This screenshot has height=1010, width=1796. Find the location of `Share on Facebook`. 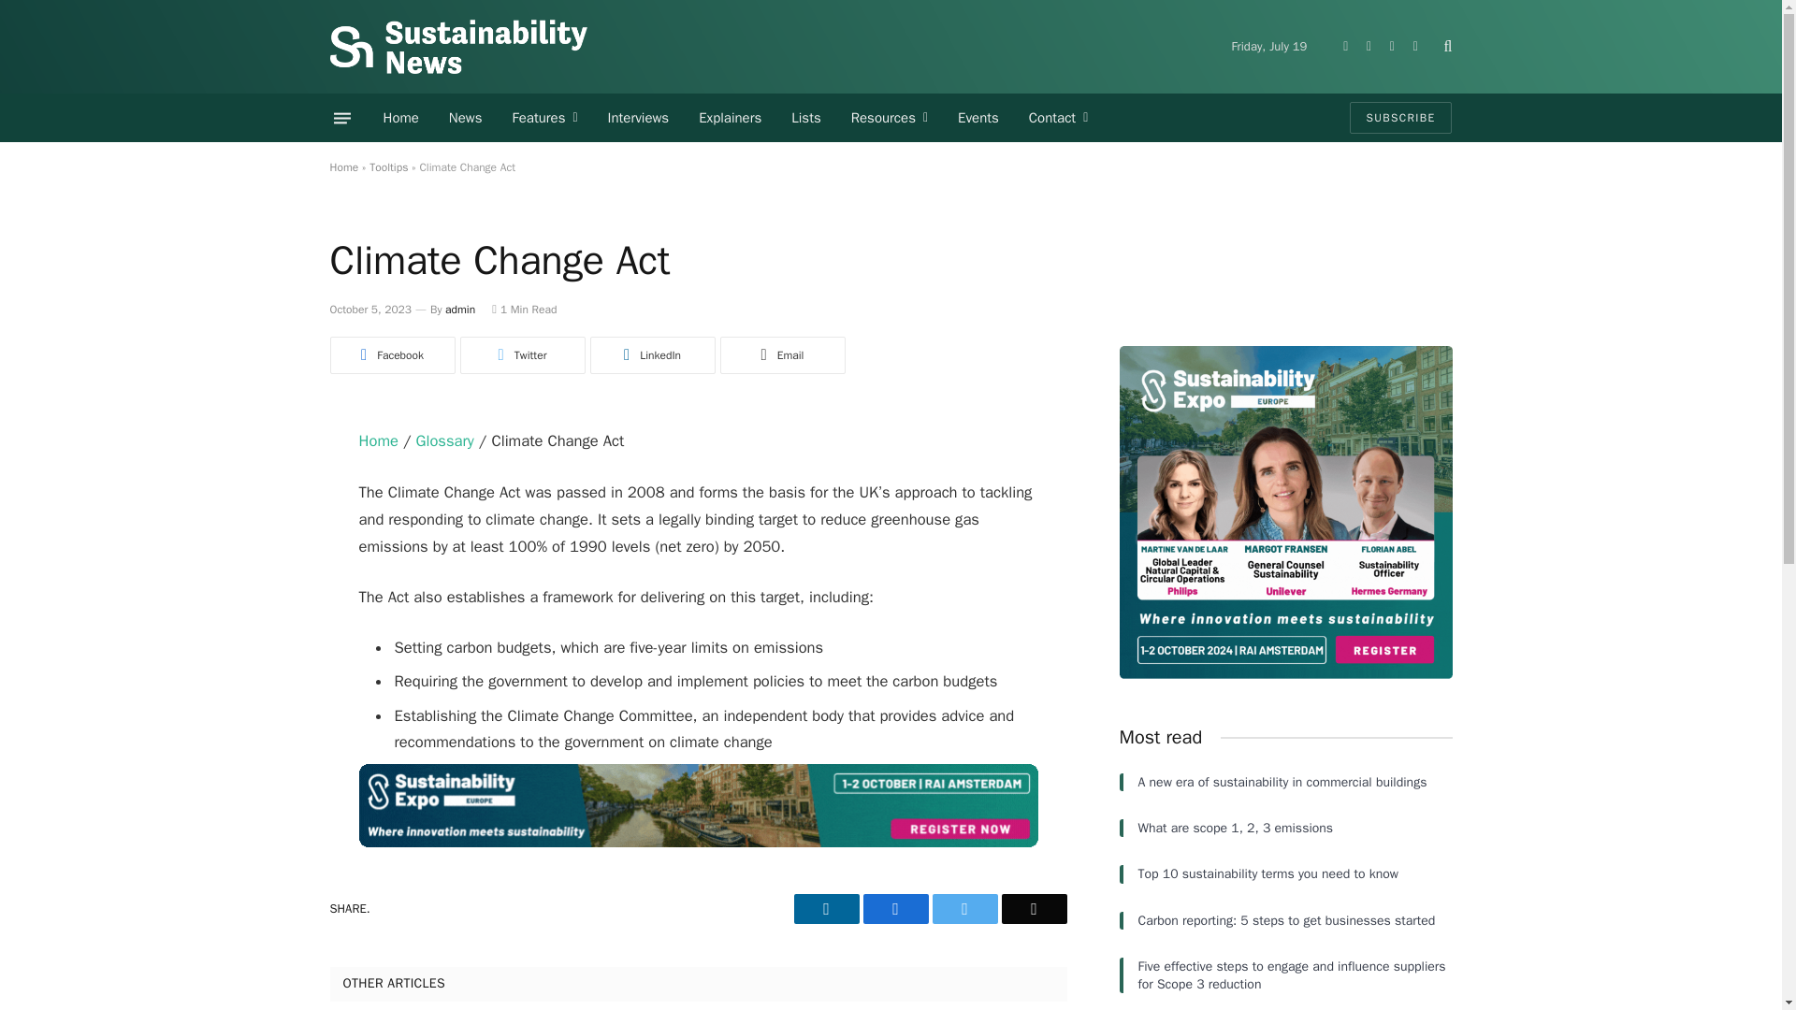

Share on Facebook is located at coordinates (391, 354).